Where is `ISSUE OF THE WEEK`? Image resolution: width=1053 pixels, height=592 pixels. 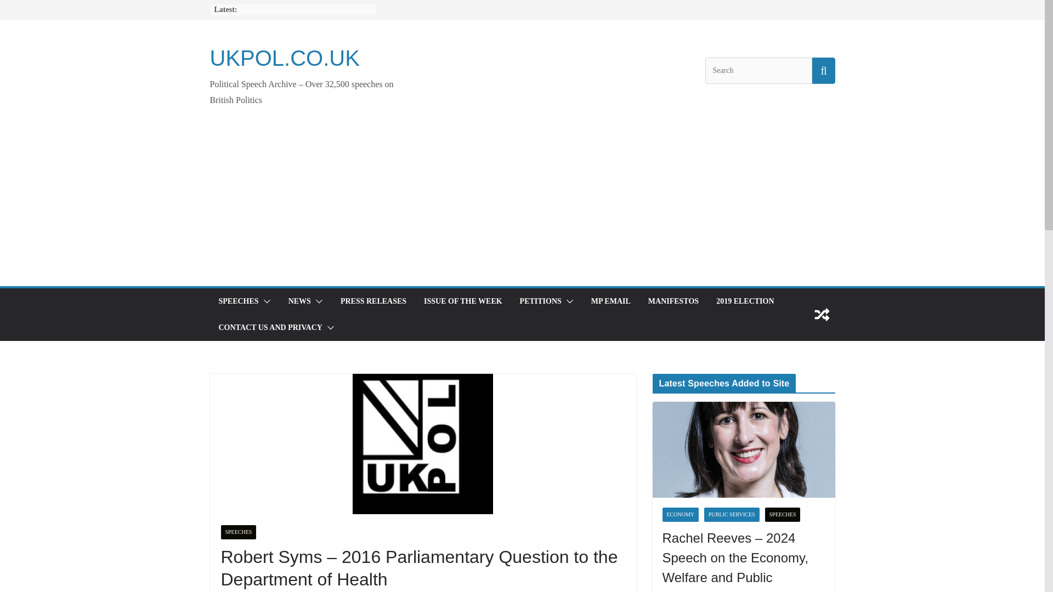
ISSUE OF THE WEEK is located at coordinates (463, 301).